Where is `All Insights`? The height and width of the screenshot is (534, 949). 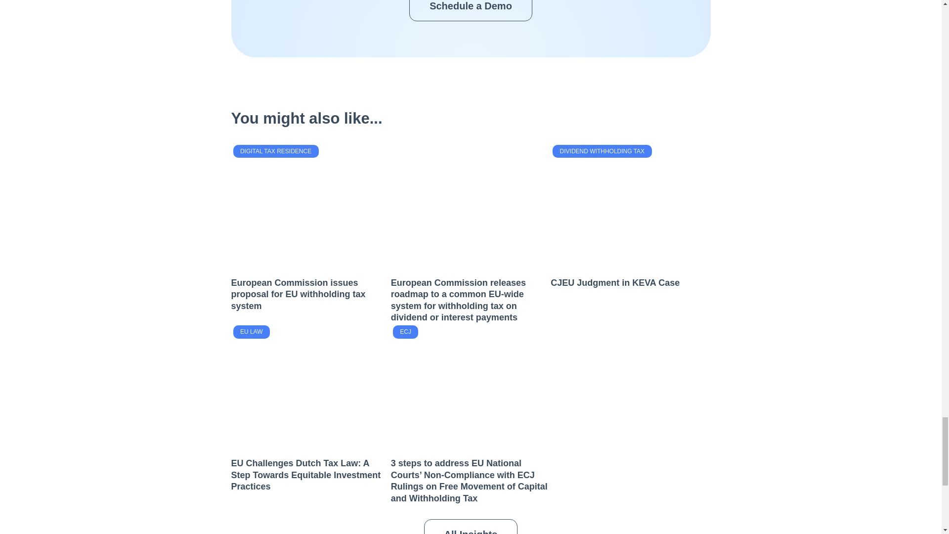 All Insights is located at coordinates (471, 526).